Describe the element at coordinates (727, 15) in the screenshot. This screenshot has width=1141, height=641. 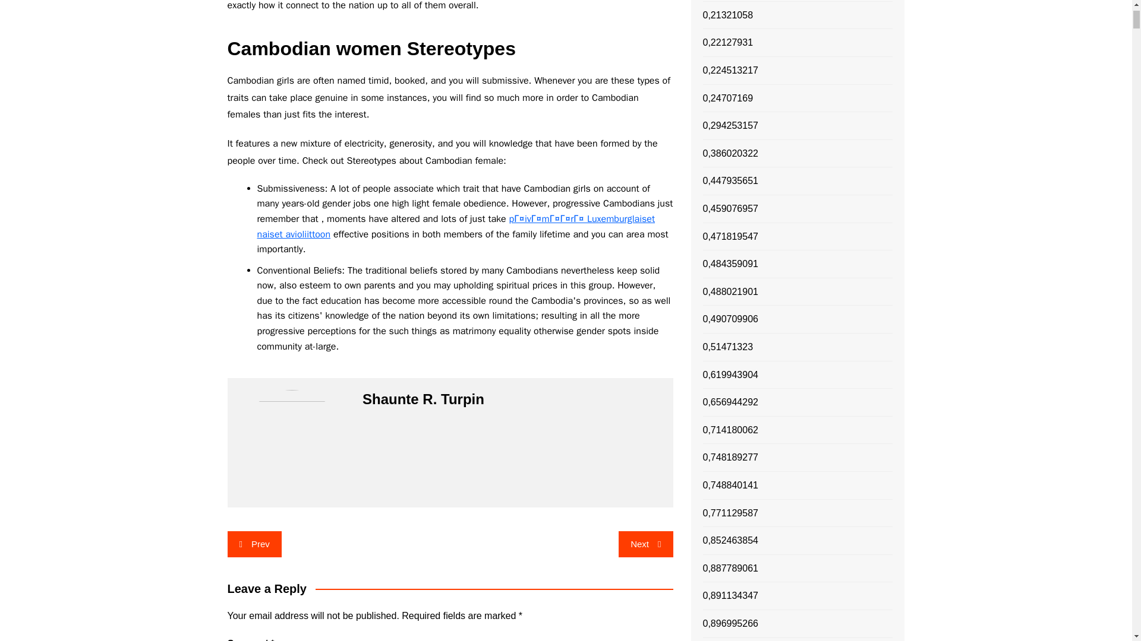
I see `0,21321058` at that location.